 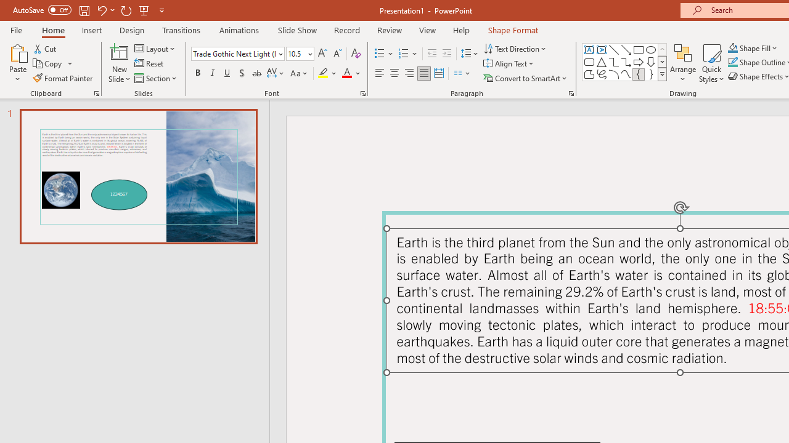 What do you see at coordinates (571, 94) in the screenshot?
I see `Paragraph...` at bounding box center [571, 94].